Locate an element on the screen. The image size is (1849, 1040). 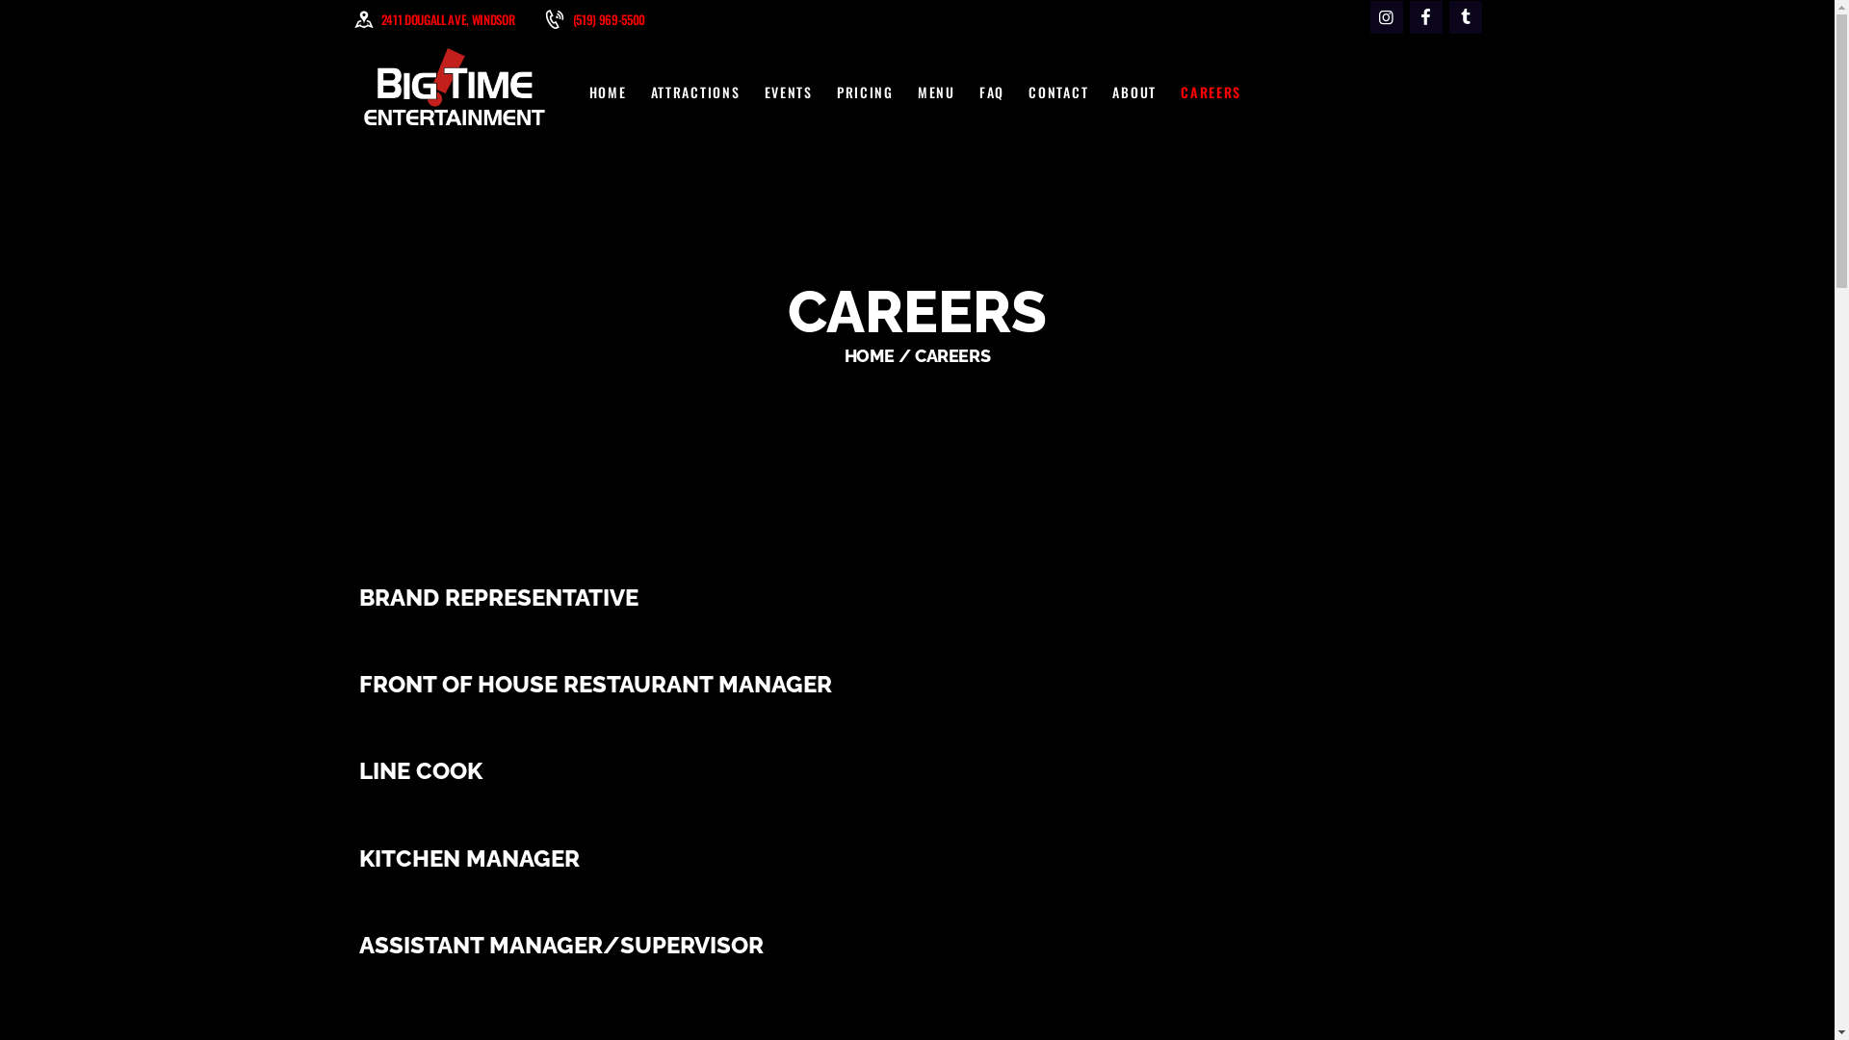
CAREERS is located at coordinates (1211, 92).